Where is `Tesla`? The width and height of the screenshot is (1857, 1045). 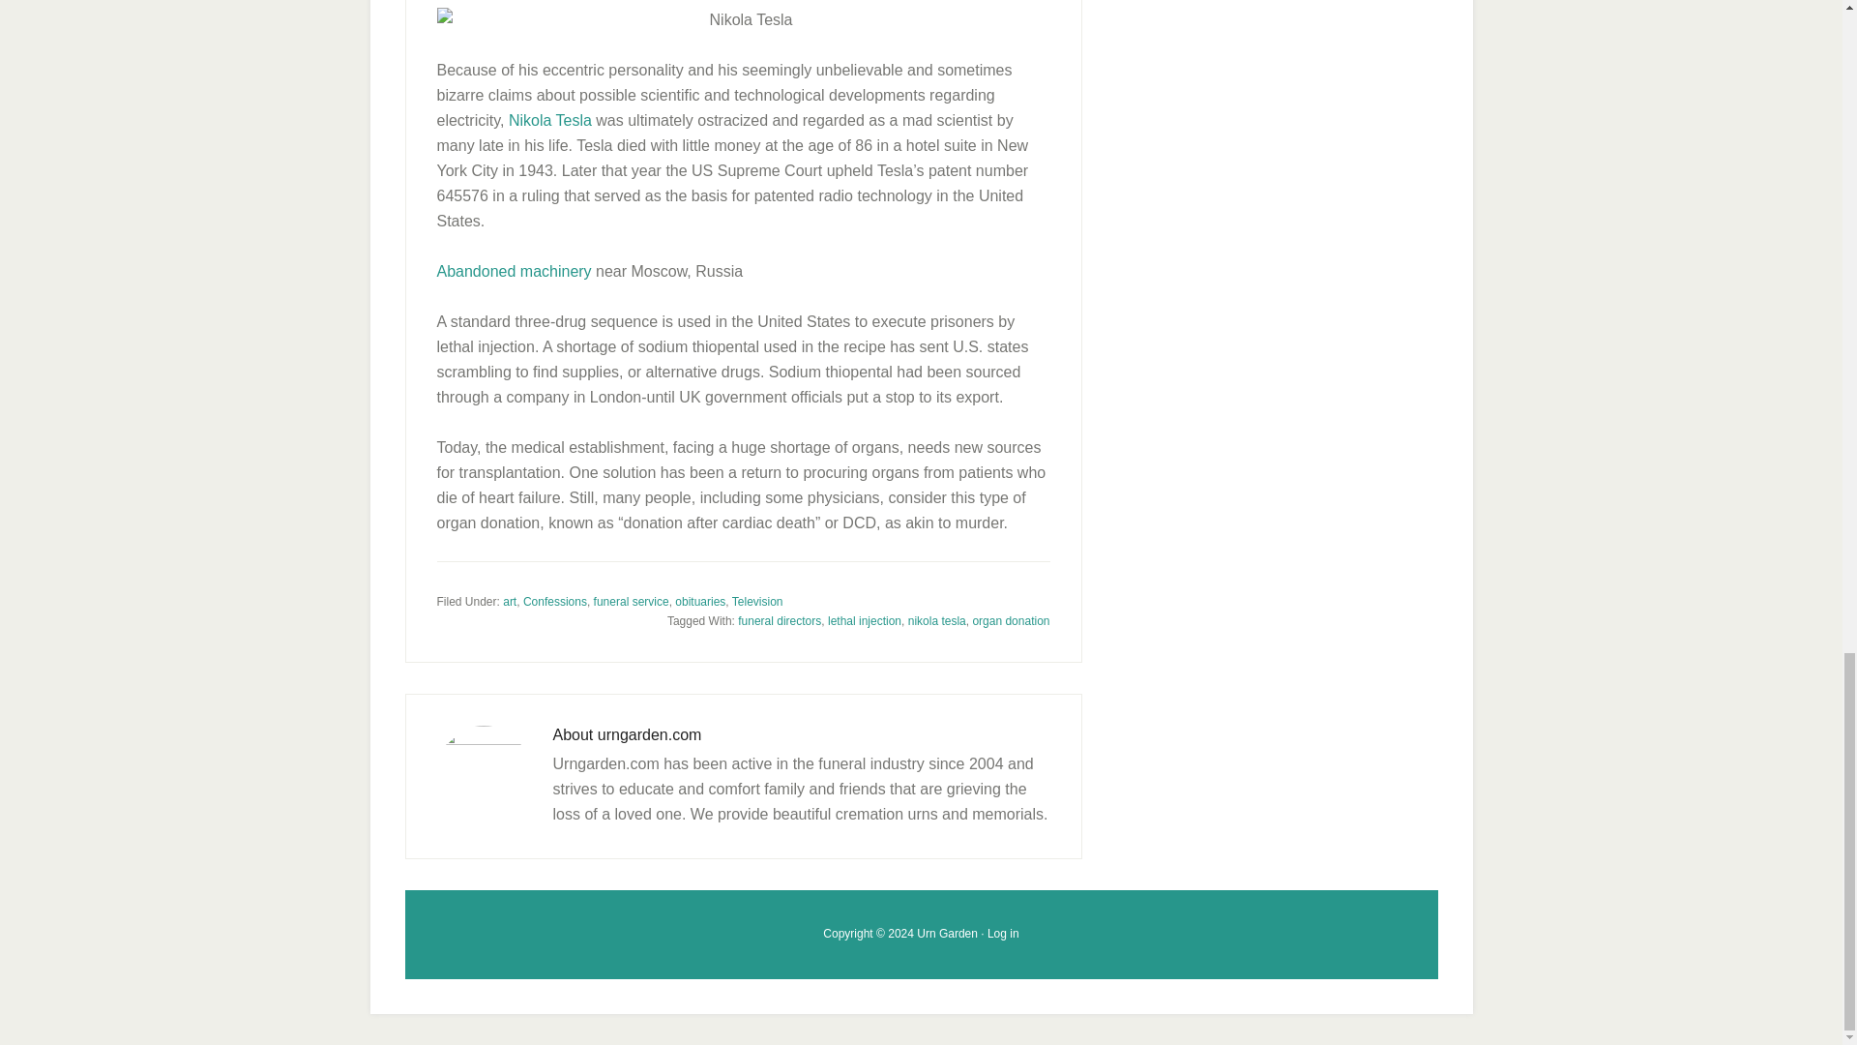 Tesla is located at coordinates (550, 120).